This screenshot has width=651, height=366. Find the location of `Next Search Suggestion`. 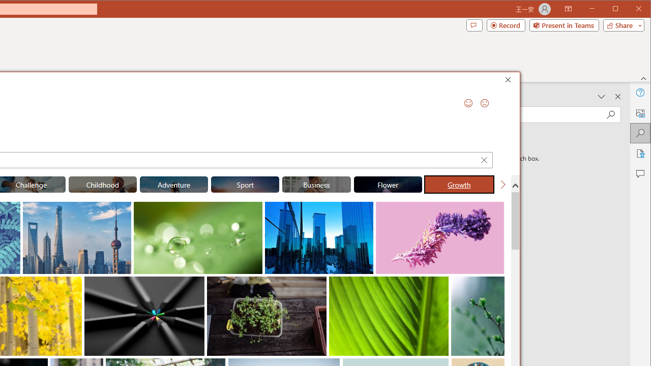

Next Search Suggestion is located at coordinates (502, 184).